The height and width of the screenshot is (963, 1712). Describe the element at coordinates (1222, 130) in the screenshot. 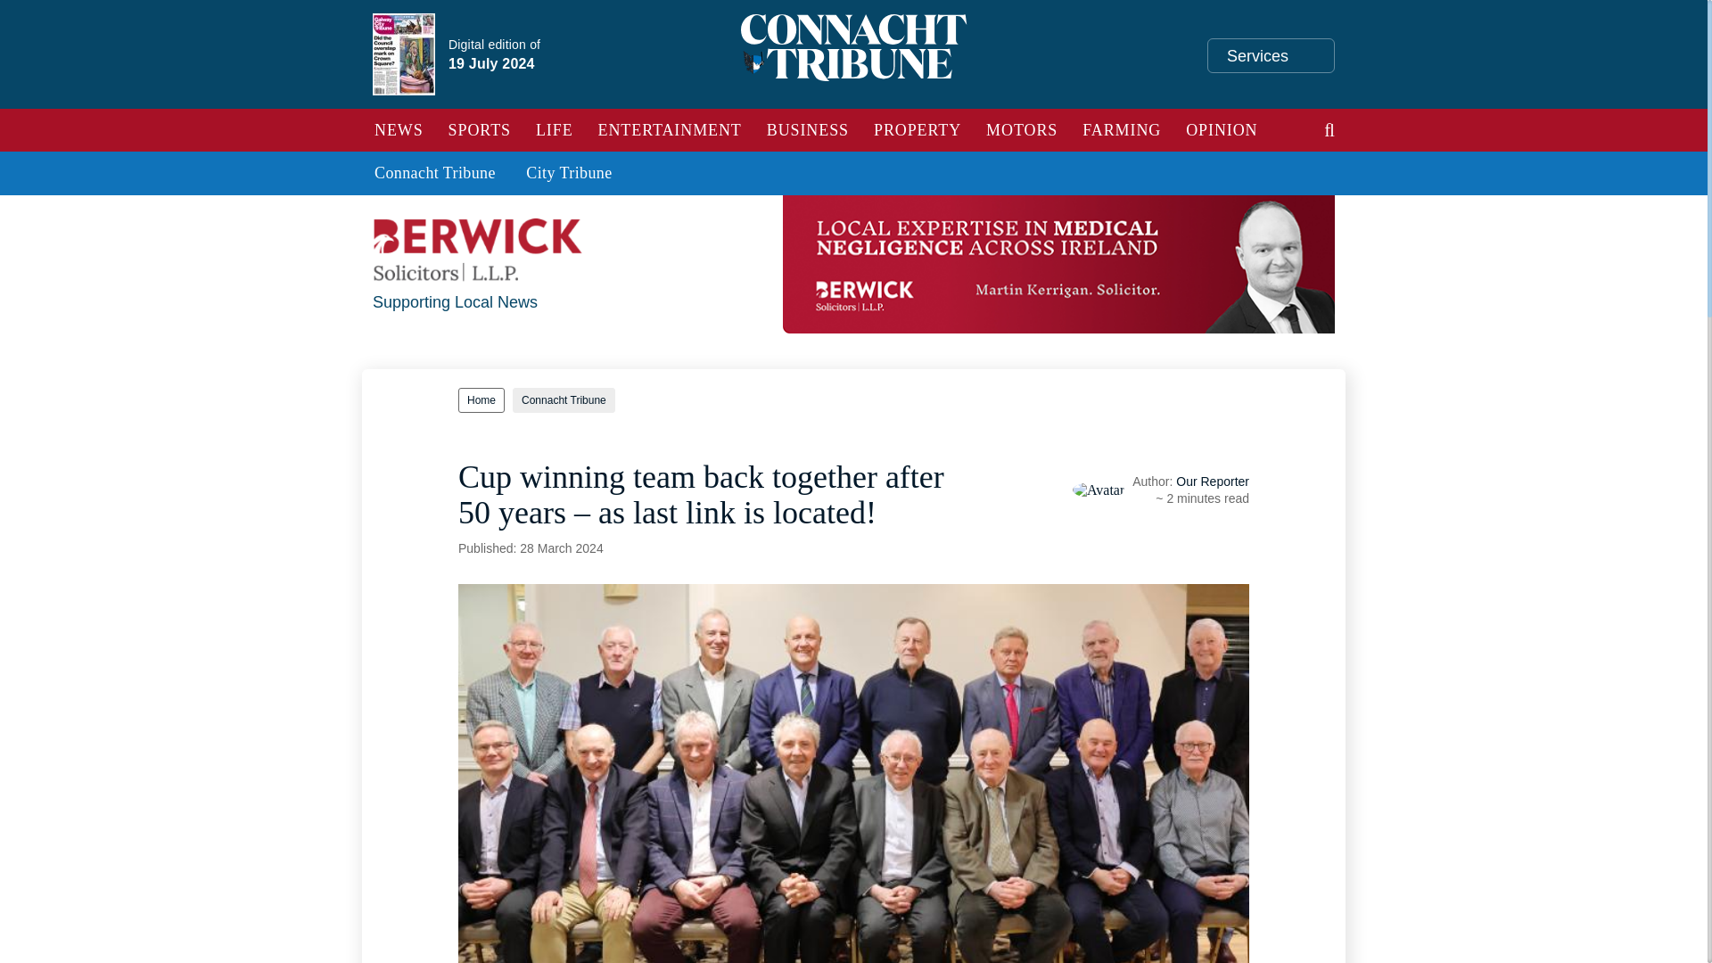

I see `OPINION` at that location.